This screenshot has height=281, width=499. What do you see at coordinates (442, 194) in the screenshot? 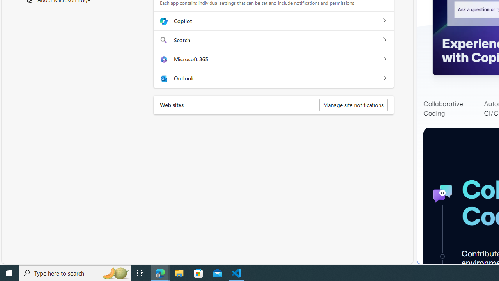
I see `GitHub Collaboration Icon` at bounding box center [442, 194].